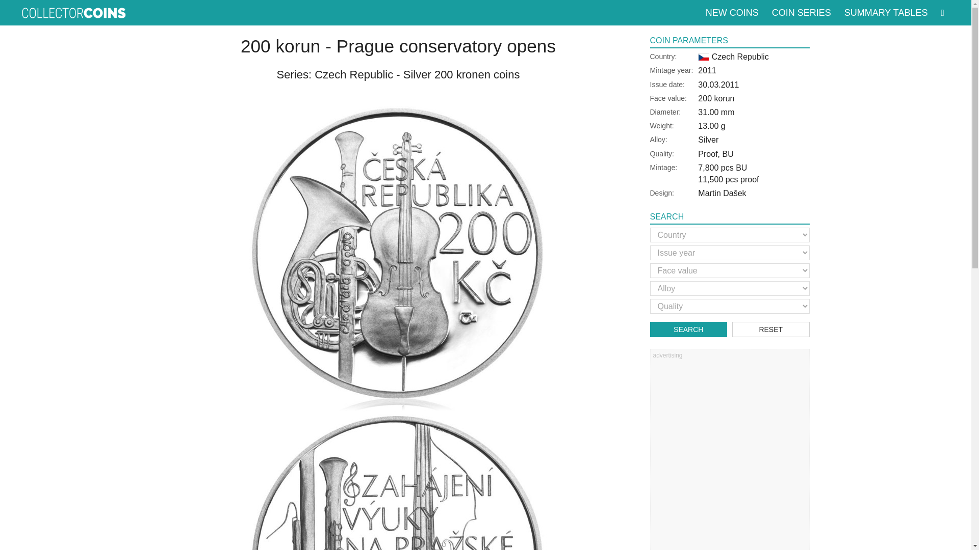 The height and width of the screenshot is (550, 979). What do you see at coordinates (771, 329) in the screenshot?
I see `RESET` at bounding box center [771, 329].